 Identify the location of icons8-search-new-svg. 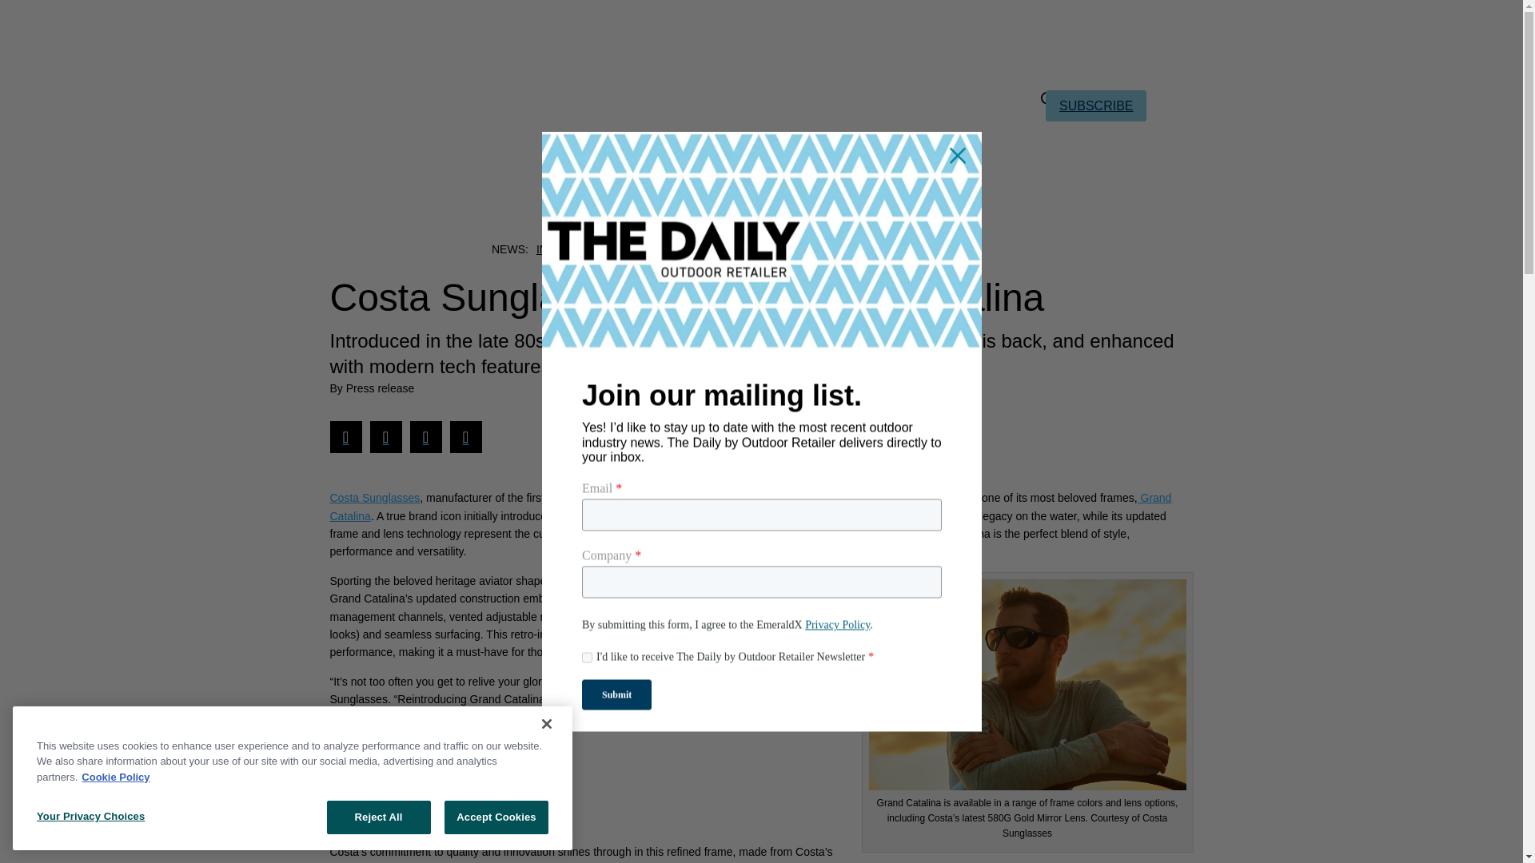
(1049, 99).